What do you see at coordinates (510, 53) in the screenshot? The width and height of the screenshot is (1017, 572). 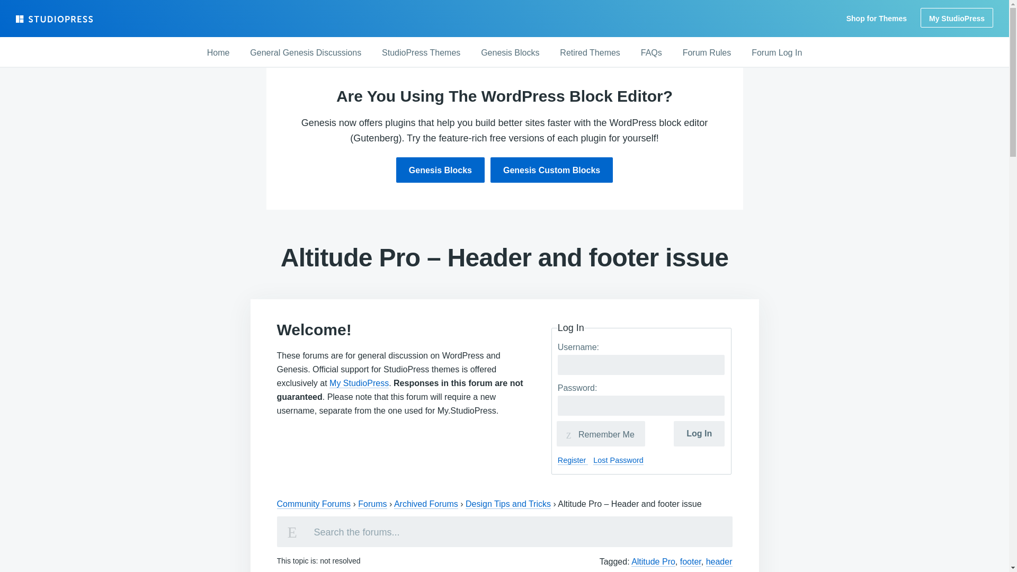 I see `Genesis Blocks` at bounding box center [510, 53].